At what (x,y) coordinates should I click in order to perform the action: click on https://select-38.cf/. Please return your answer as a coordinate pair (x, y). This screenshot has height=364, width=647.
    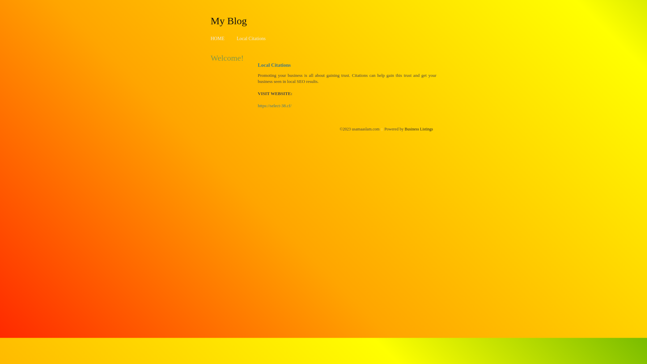
    Looking at the image, I should click on (275, 106).